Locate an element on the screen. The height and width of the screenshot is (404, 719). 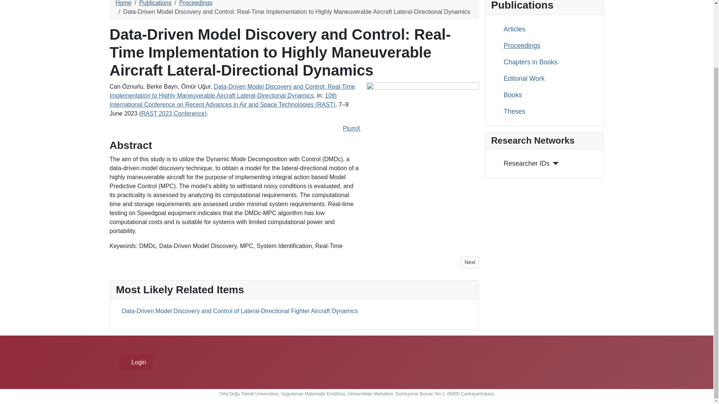
Chapters in Books is located at coordinates (527, 62).